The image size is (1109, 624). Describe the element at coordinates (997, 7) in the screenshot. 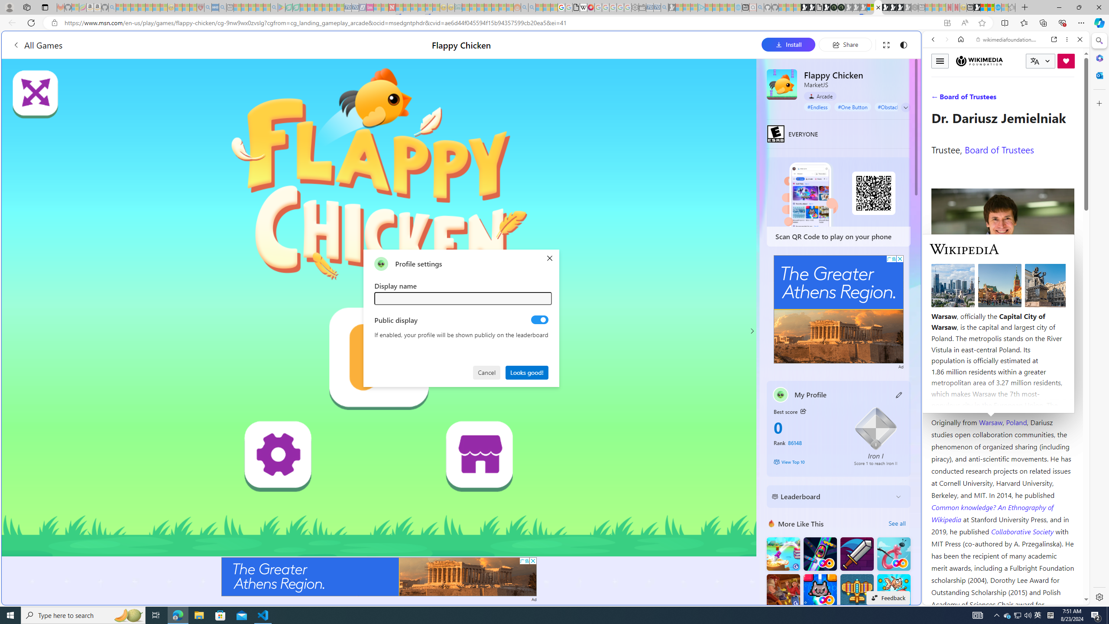

I see `Services - Maintenance | Sky Blue Bikes - Sky Blue Bikes` at that location.